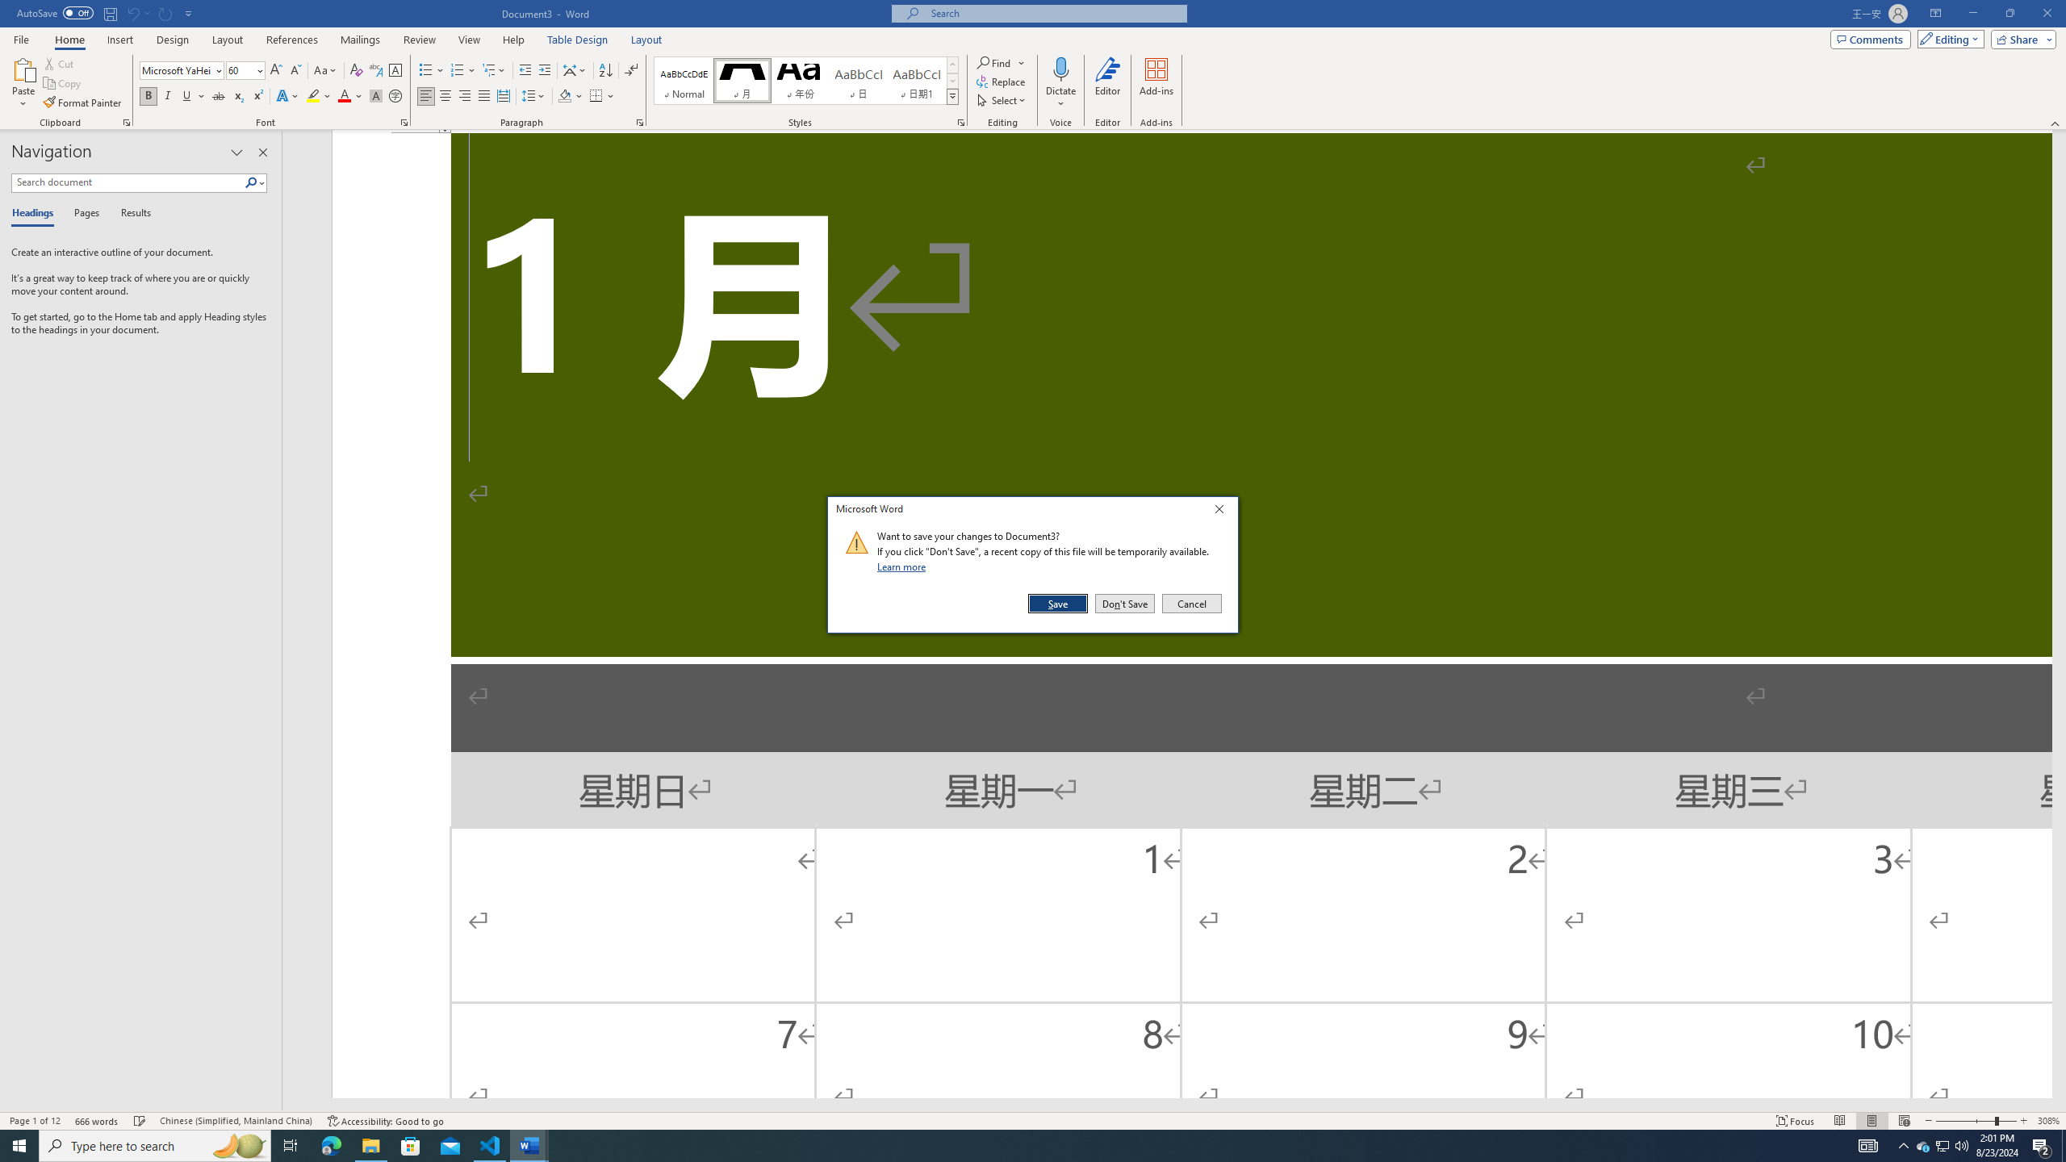  Describe the element at coordinates (239, 97) in the screenshot. I see `Subscript` at that location.